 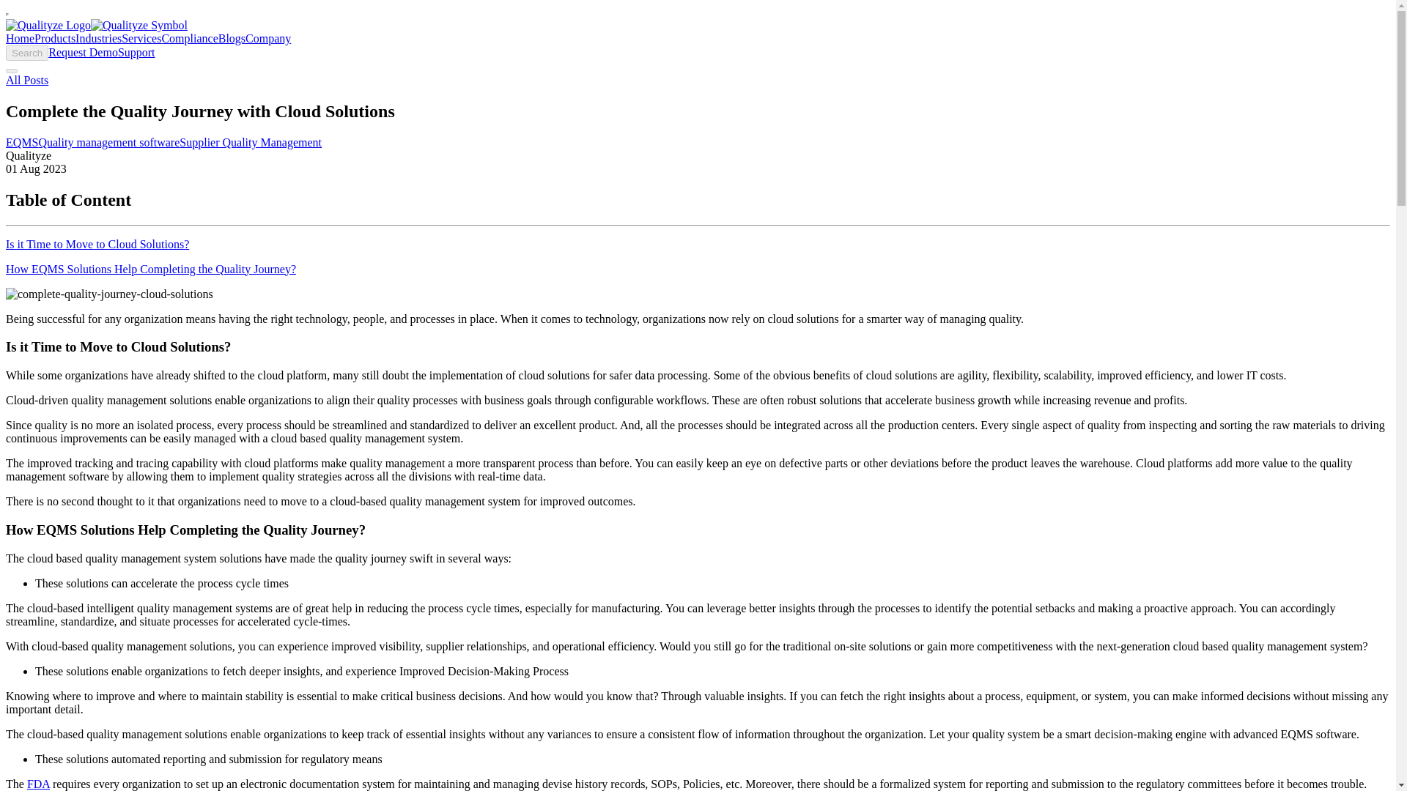 I want to click on Search, so click(x=26, y=53).